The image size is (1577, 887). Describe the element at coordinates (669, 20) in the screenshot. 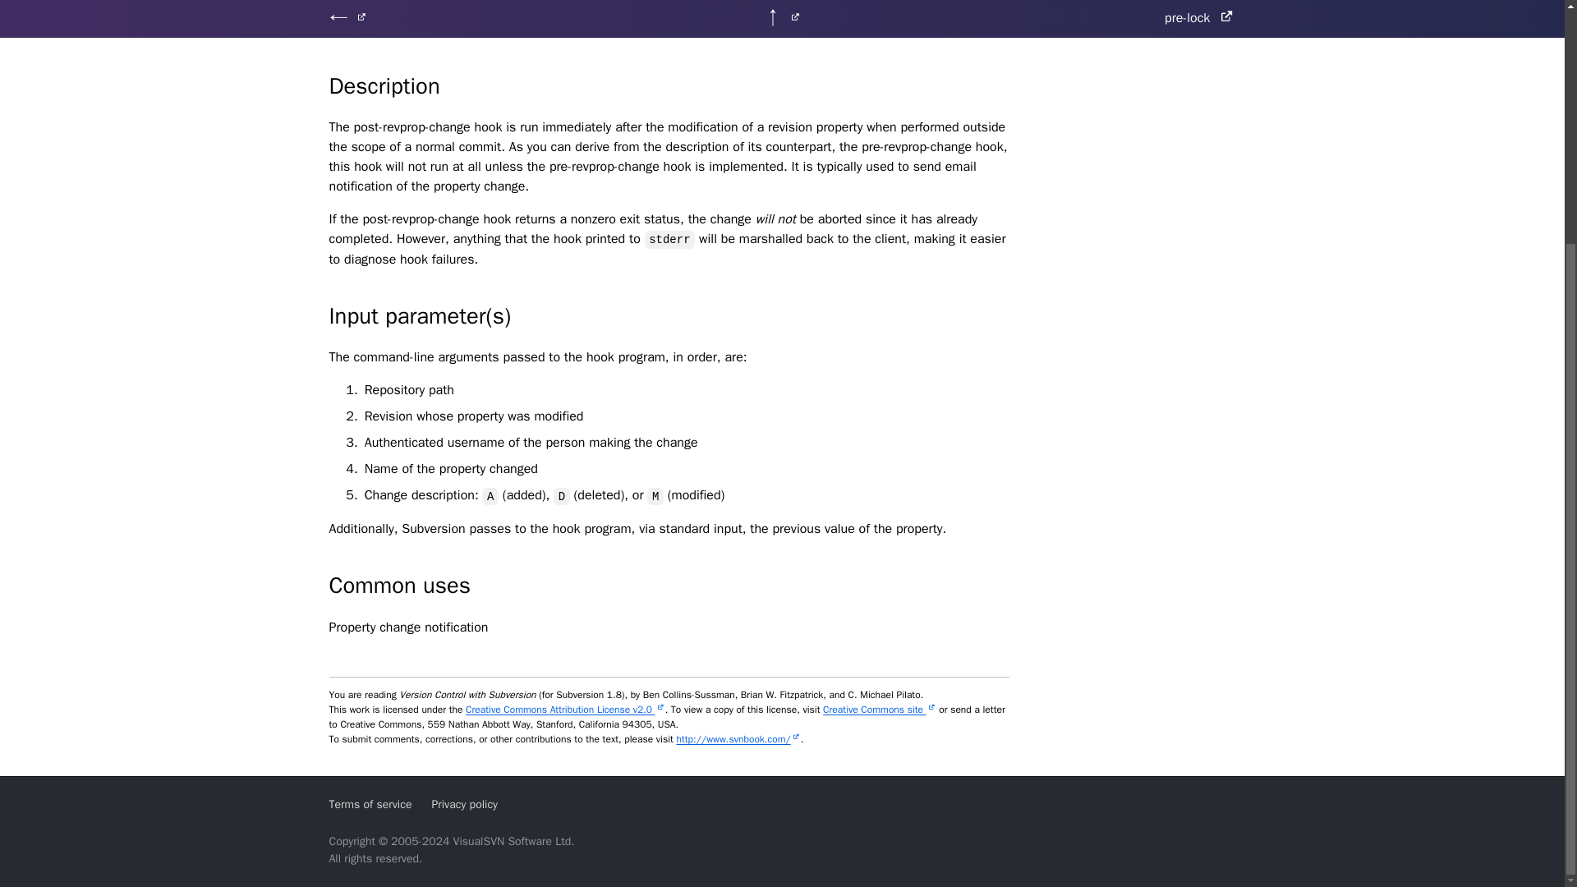

I see `Synopsis` at that location.